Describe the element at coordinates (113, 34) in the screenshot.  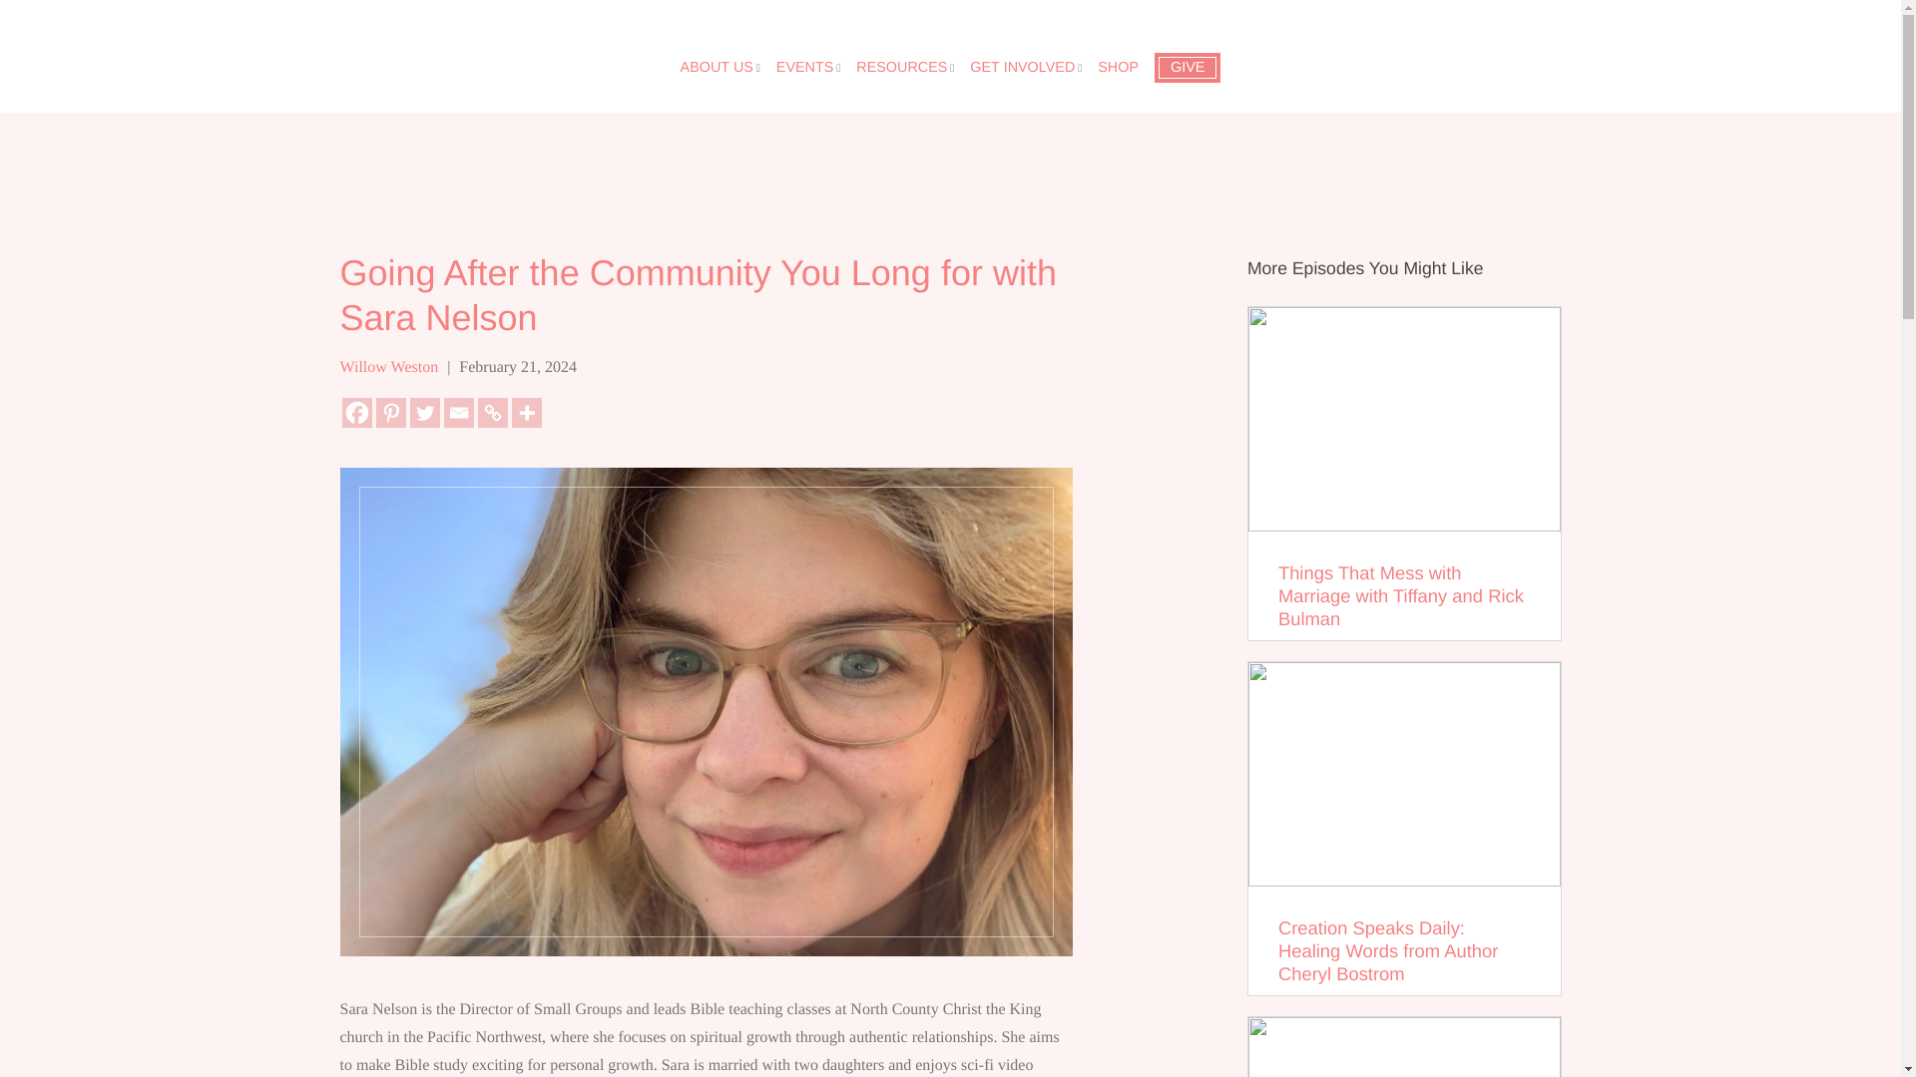
I see `Collide` at that location.